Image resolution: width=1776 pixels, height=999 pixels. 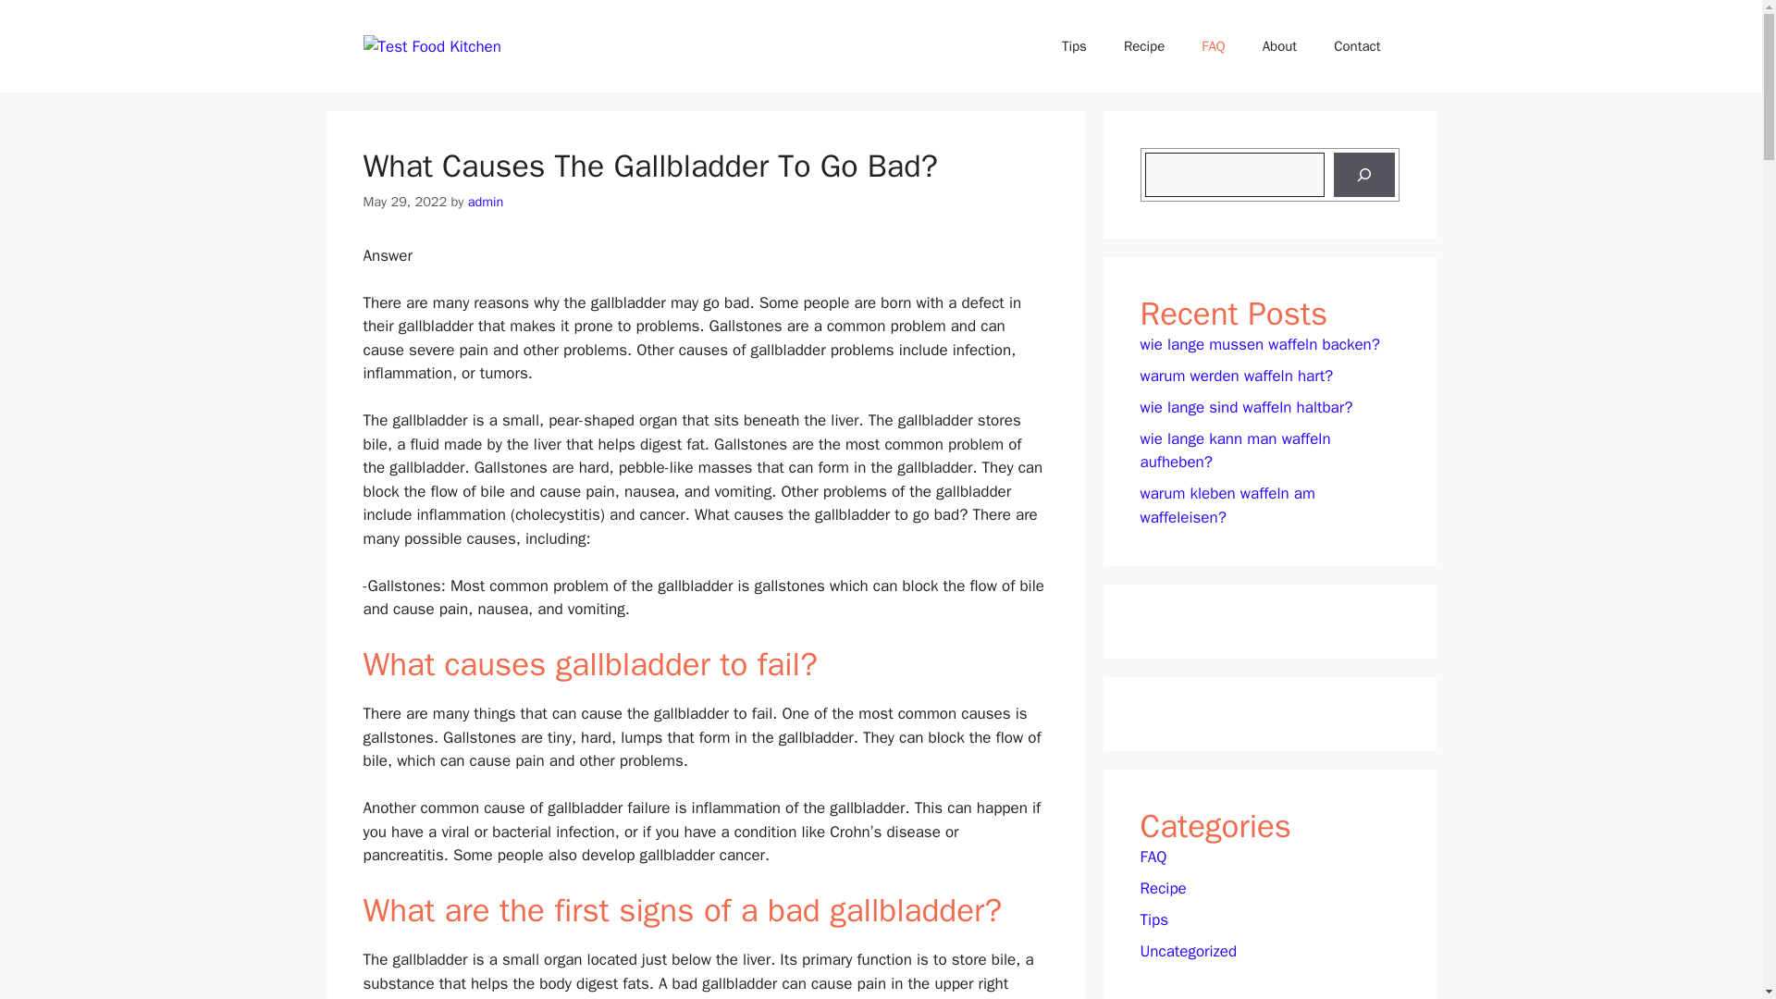 What do you see at coordinates (1245, 407) in the screenshot?
I see `wie lange sind waffeln haltbar?` at bounding box center [1245, 407].